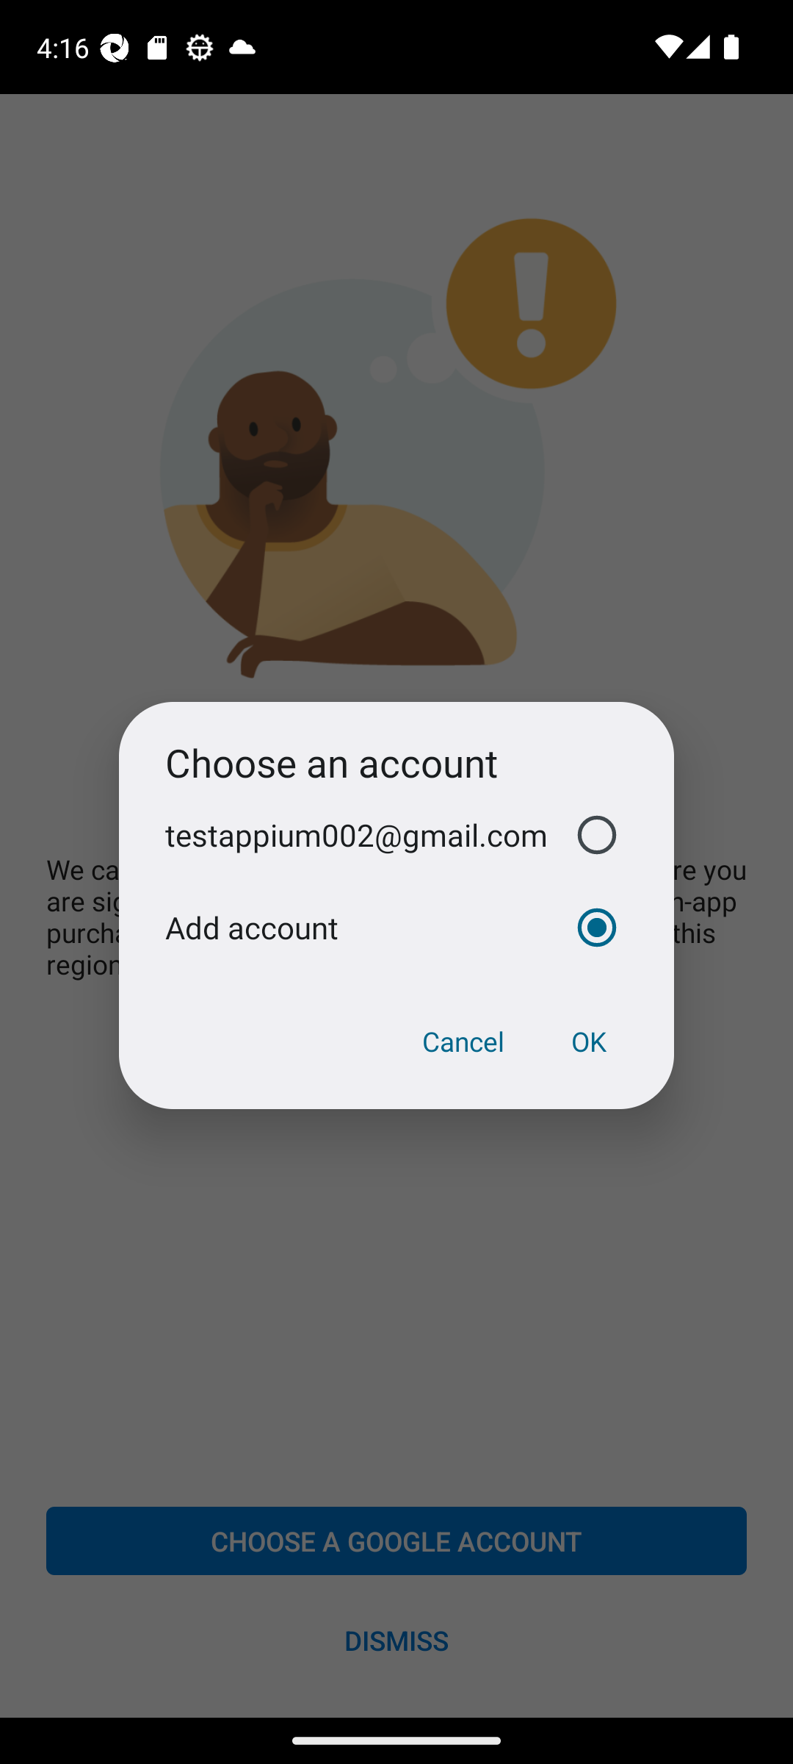 The height and width of the screenshot is (1764, 793). Describe the element at coordinates (589, 1041) in the screenshot. I see `OK` at that location.